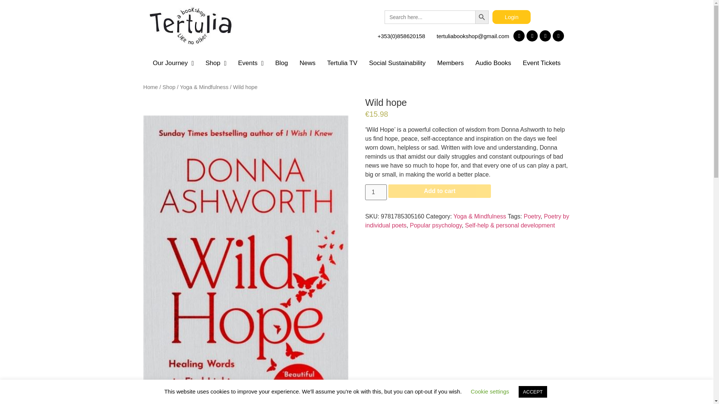 This screenshot has width=719, height=404. Describe the element at coordinates (376, 192) in the screenshot. I see `1` at that location.